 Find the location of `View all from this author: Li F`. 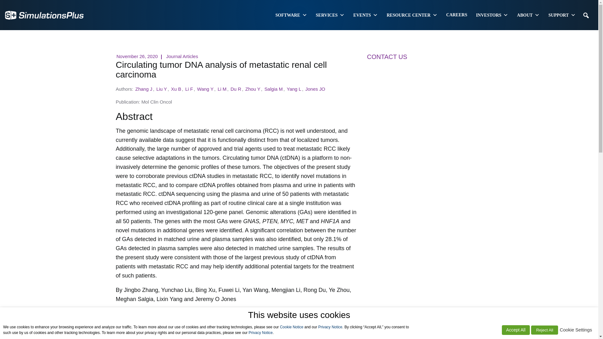

View all from this author: Li F is located at coordinates (189, 89).